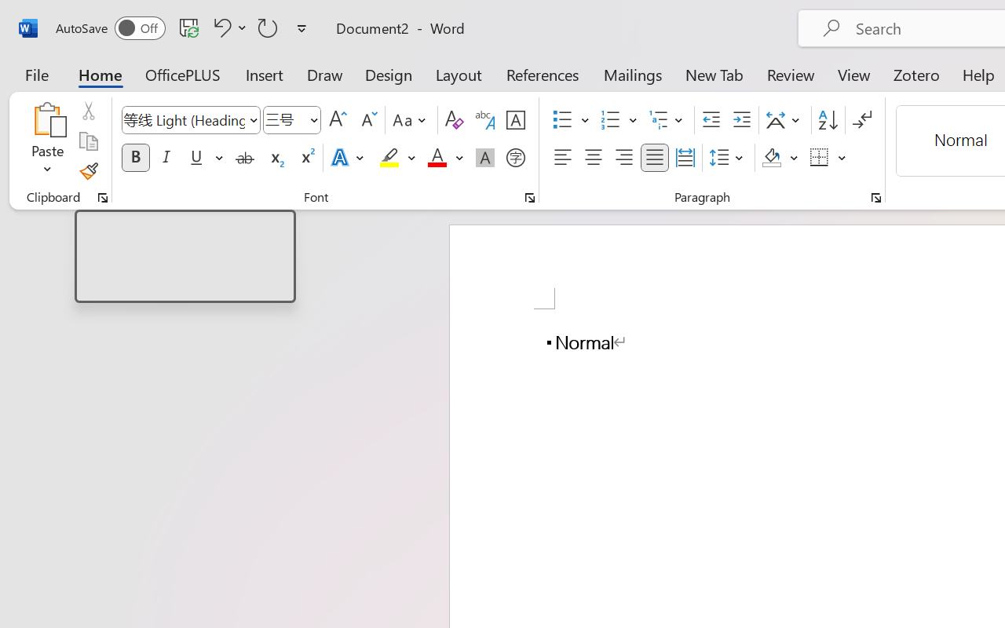  What do you see at coordinates (220, 27) in the screenshot?
I see `Undo Typing` at bounding box center [220, 27].